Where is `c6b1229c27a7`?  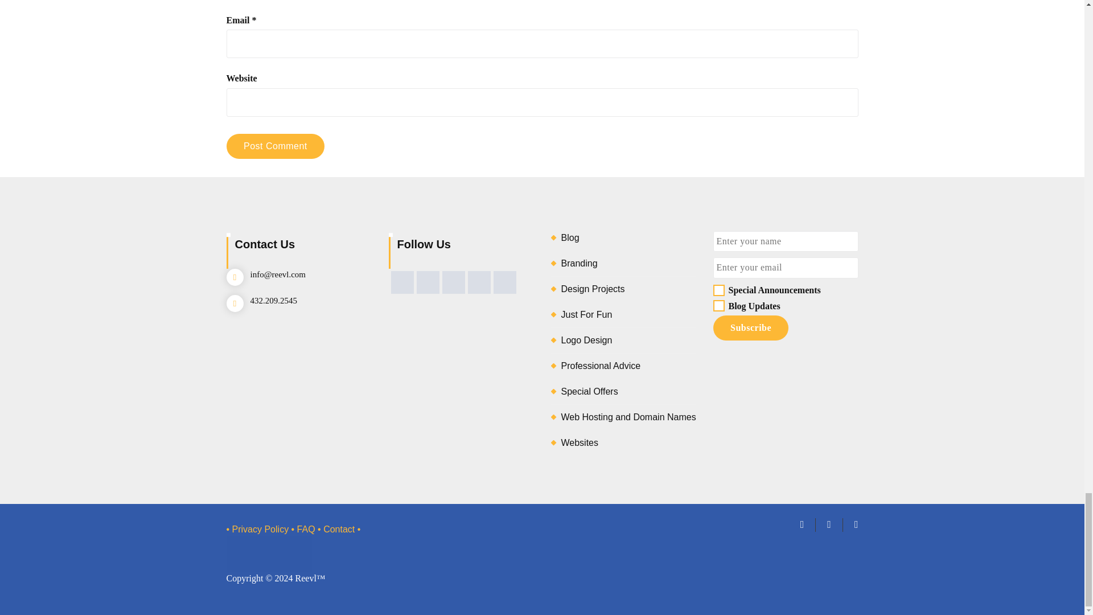 c6b1229c27a7 is located at coordinates (718, 290).